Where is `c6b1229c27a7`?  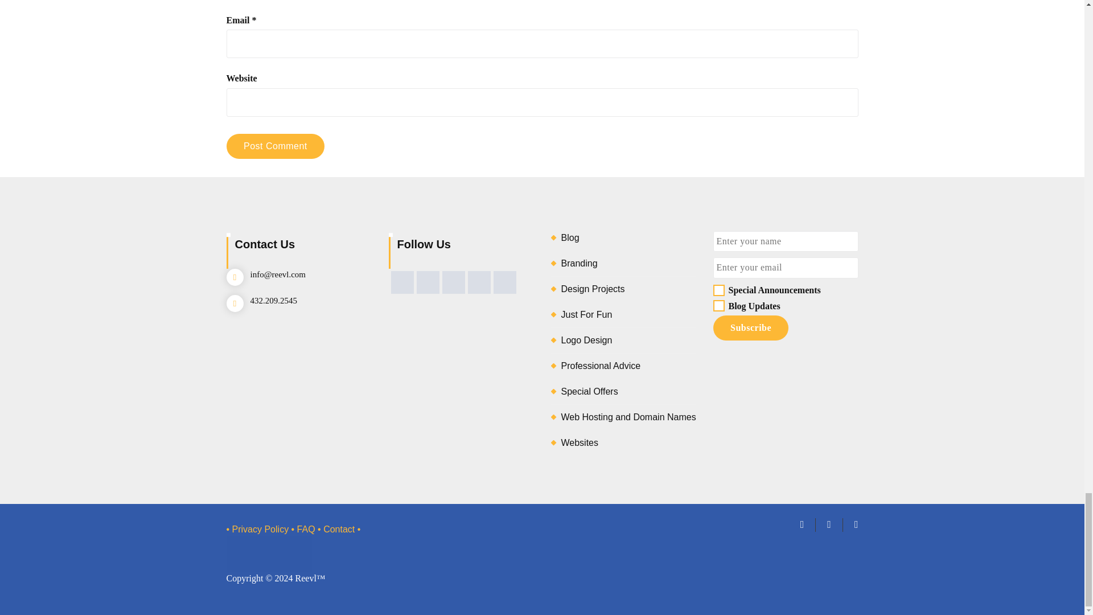 c6b1229c27a7 is located at coordinates (718, 290).